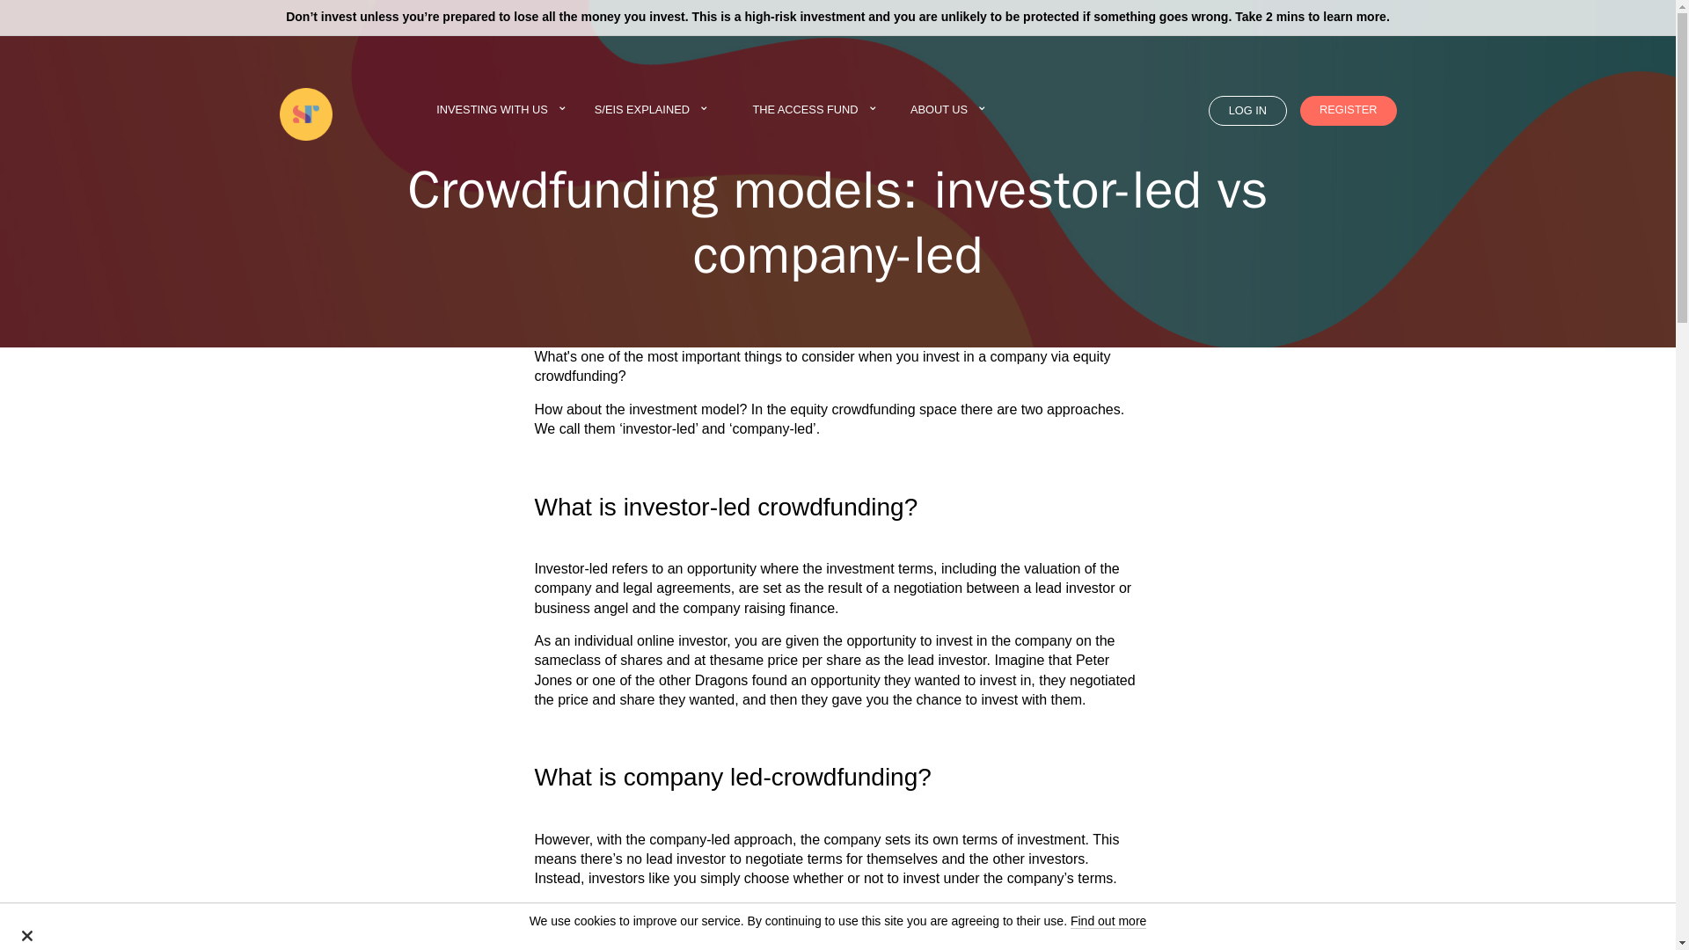 The width and height of the screenshot is (1689, 950). I want to click on Take 2 mins to learn more, so click(1311, 16).